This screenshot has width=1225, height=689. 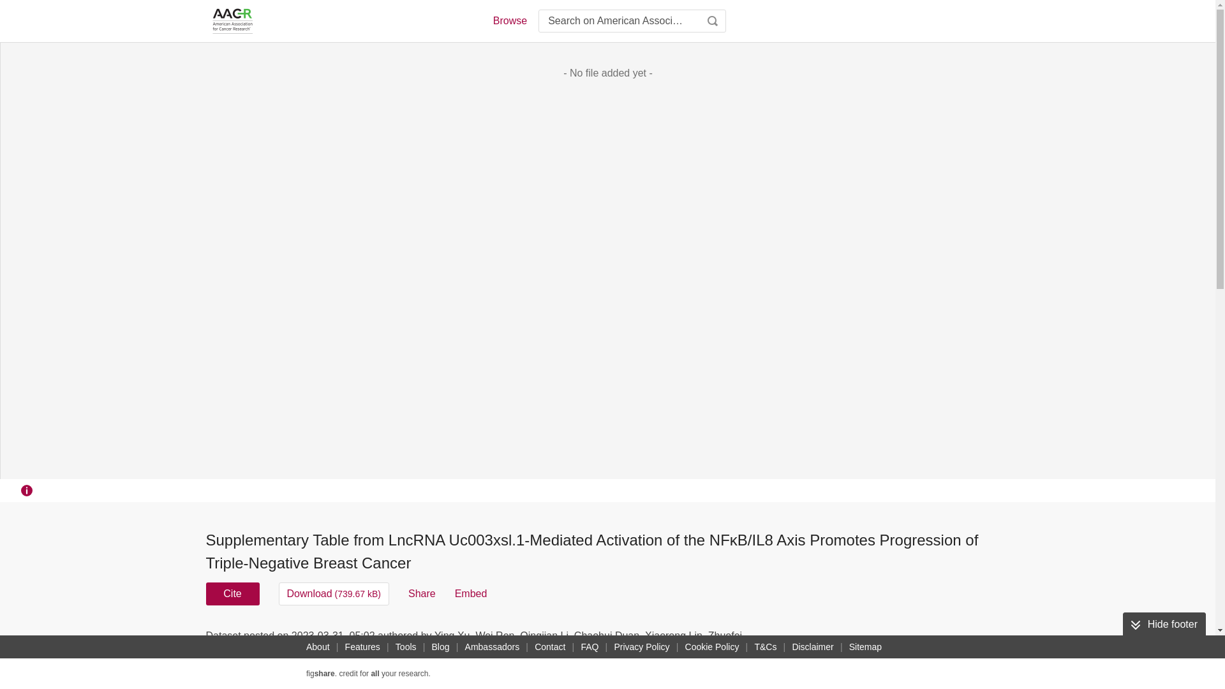 What do you see at coordinates (822, 639) in the screenshot?
I see `USAGE METRICS` at bounding box center [822, 639].